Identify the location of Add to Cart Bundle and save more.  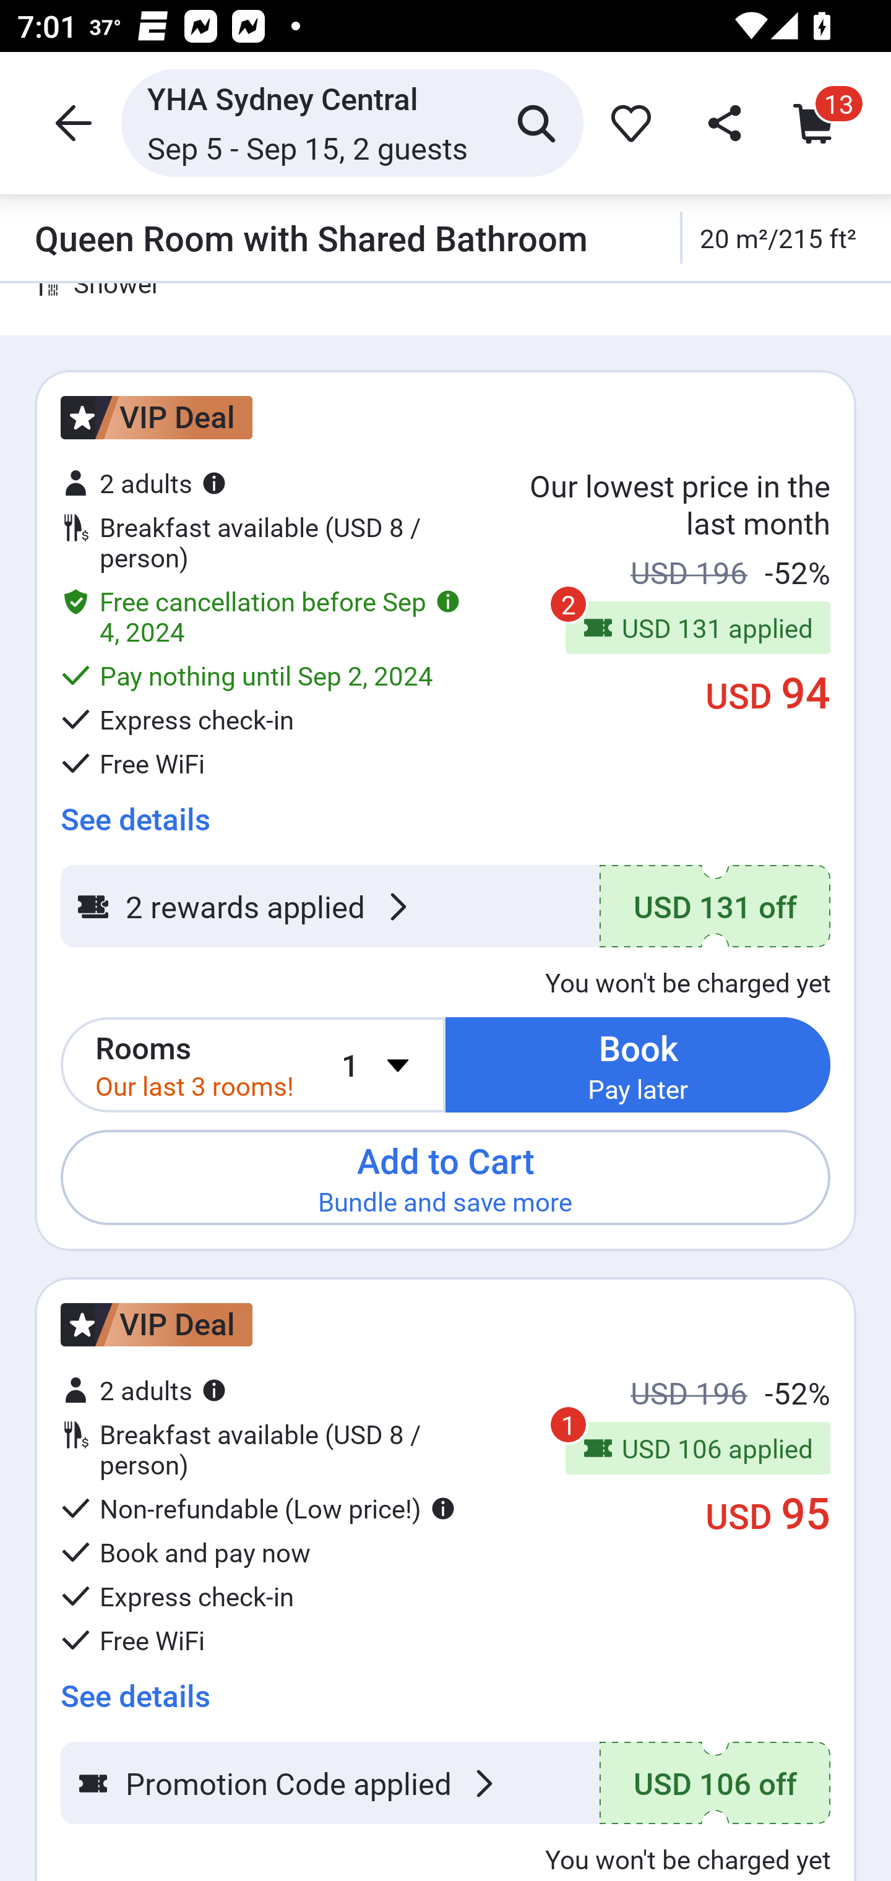
(445, 1177).